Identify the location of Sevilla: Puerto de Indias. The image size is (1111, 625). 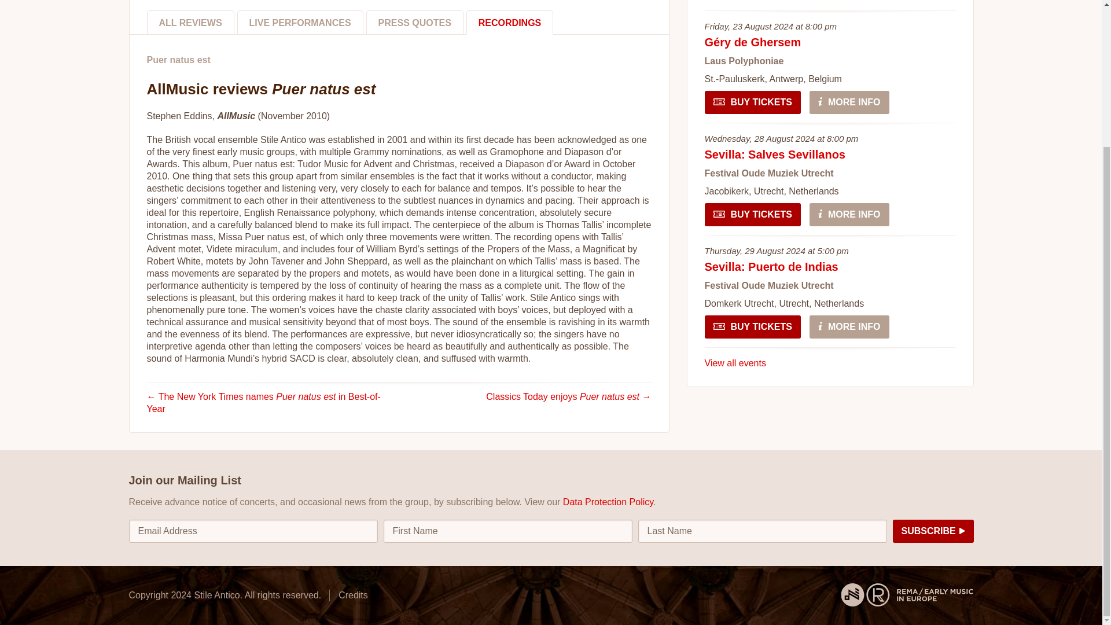
(771, 266).